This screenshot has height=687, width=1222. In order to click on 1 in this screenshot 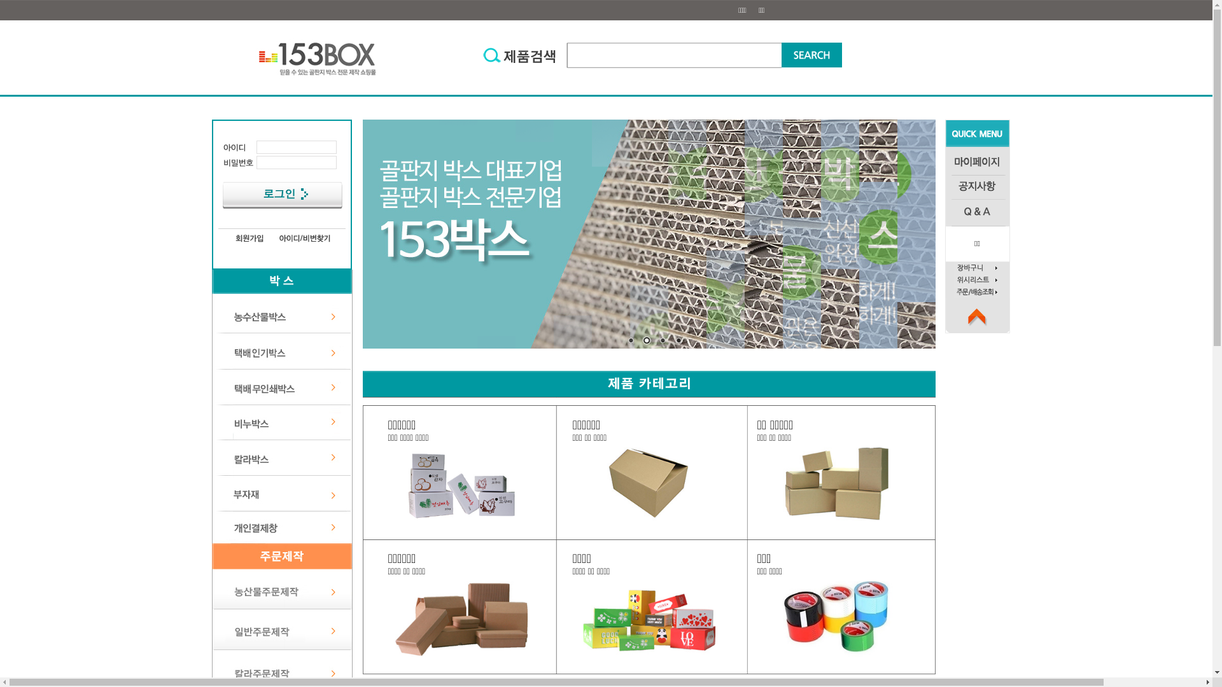, I will do `click(630, 342)`.